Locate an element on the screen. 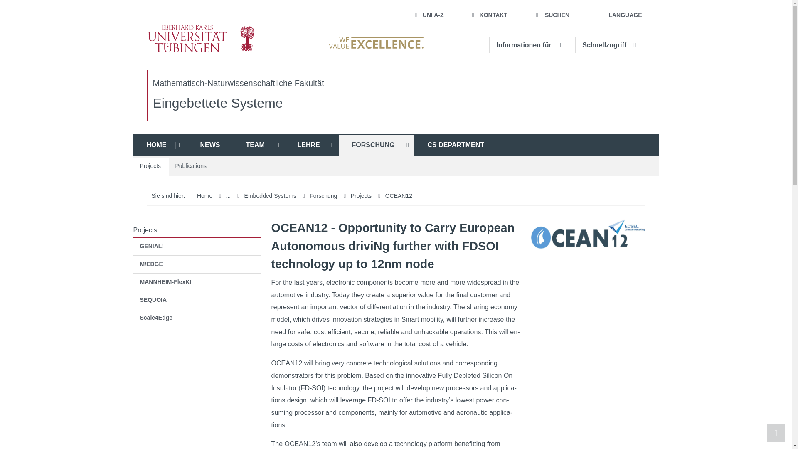 The width and height of the screenshot is (798, 449). Language is located at coordinates (619, 15).